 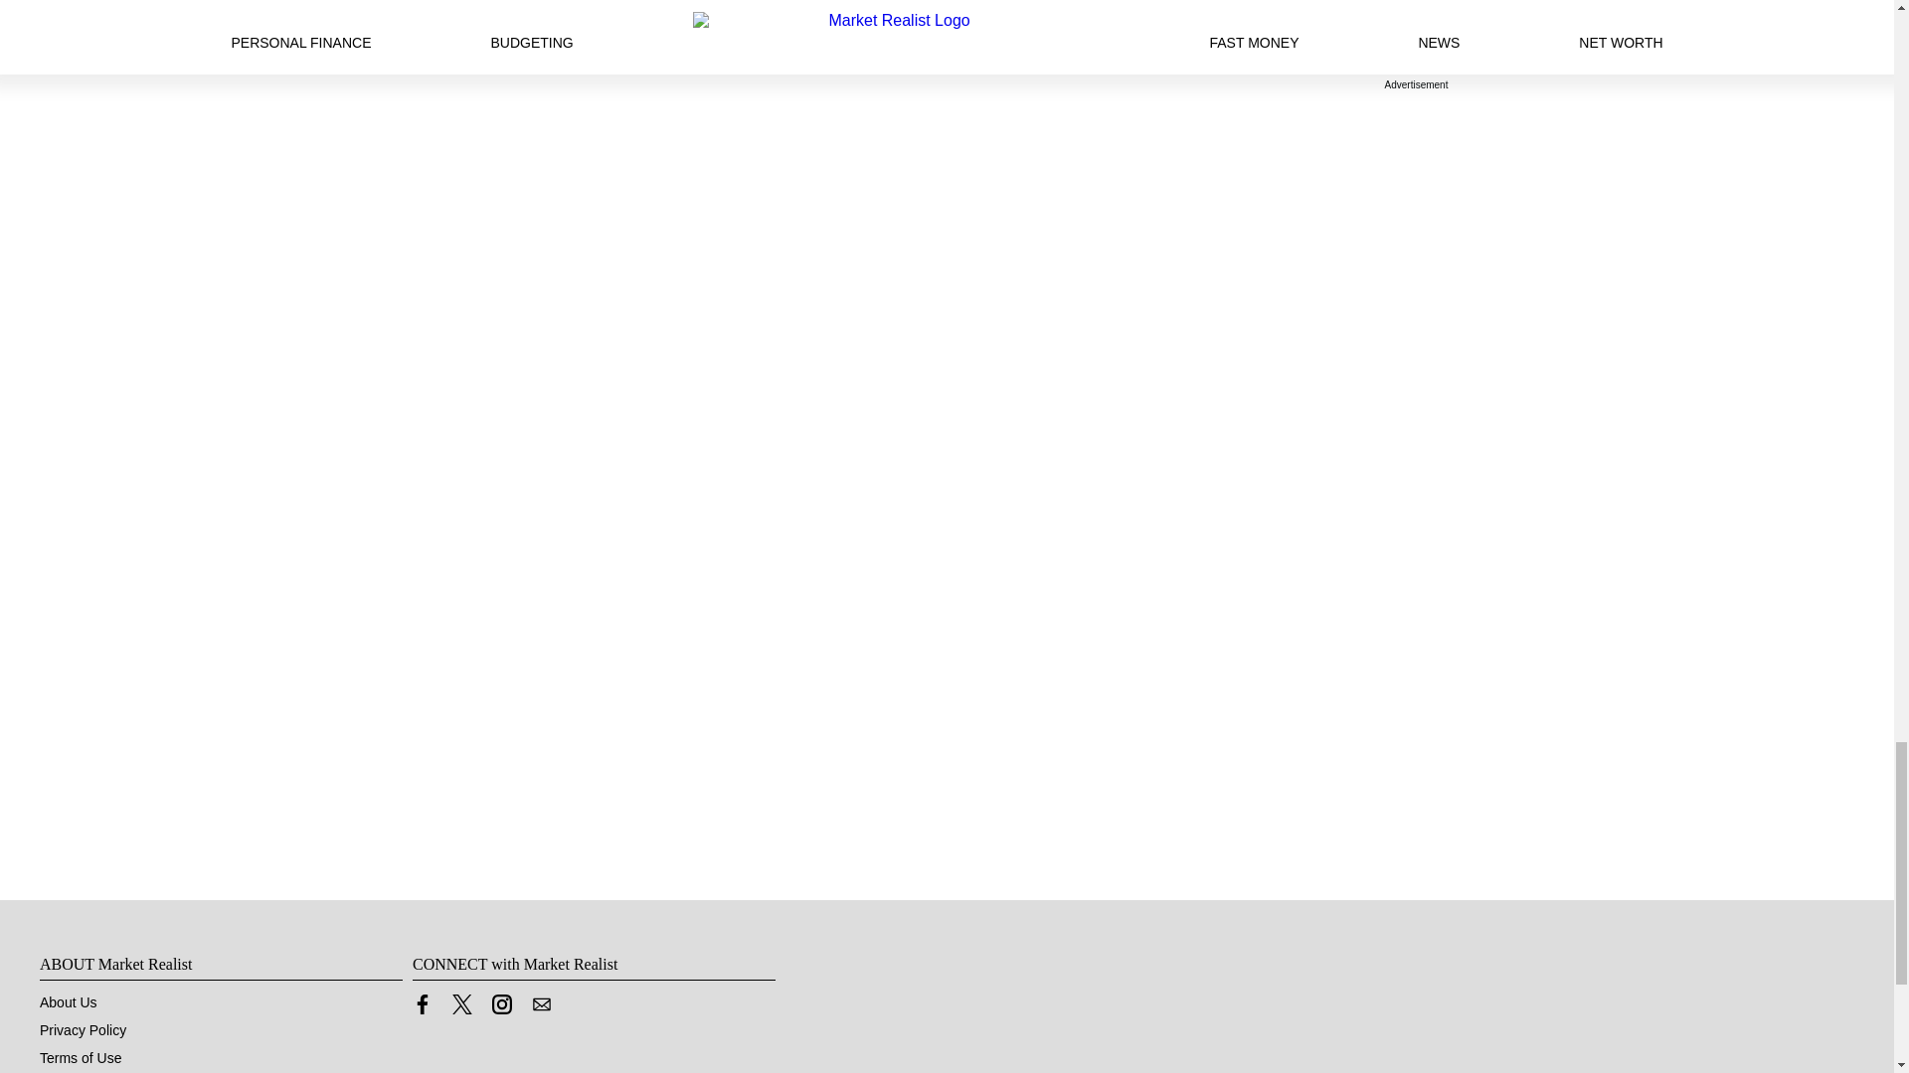 I want to click on Contact us by Email, so click(x=541, y=1003).